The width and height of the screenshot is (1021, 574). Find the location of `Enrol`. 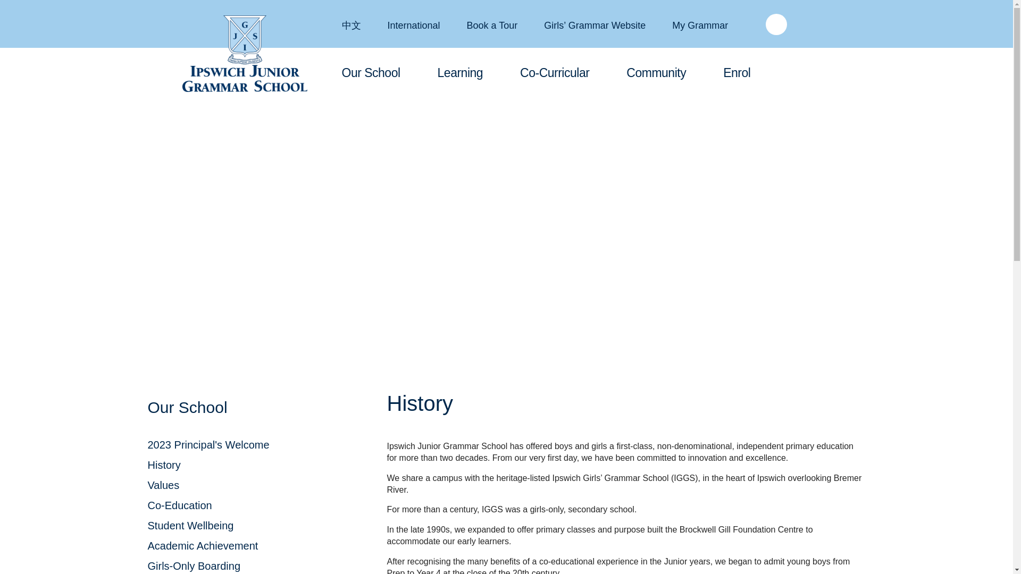

Enrol is located at coordinates (737, 74).